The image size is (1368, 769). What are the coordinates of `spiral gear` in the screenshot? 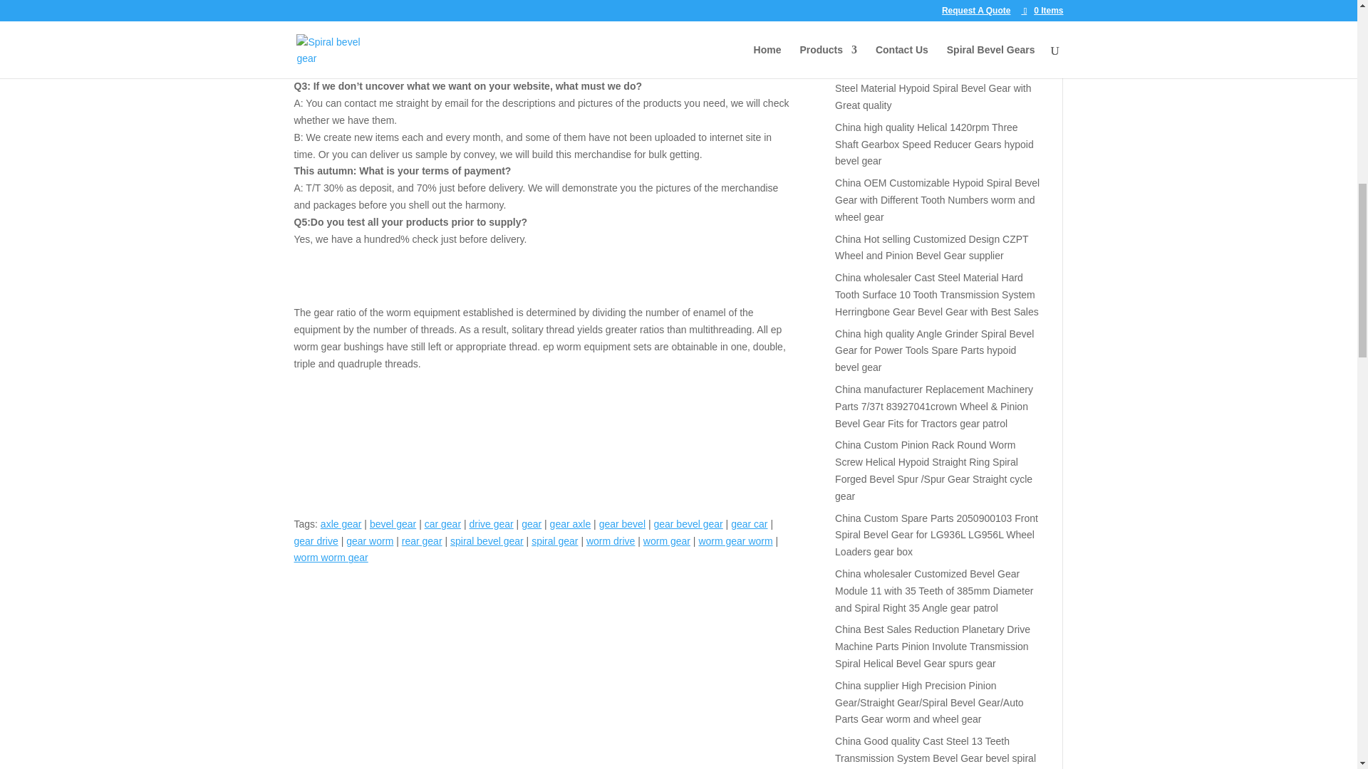 It's located at (554, 540).